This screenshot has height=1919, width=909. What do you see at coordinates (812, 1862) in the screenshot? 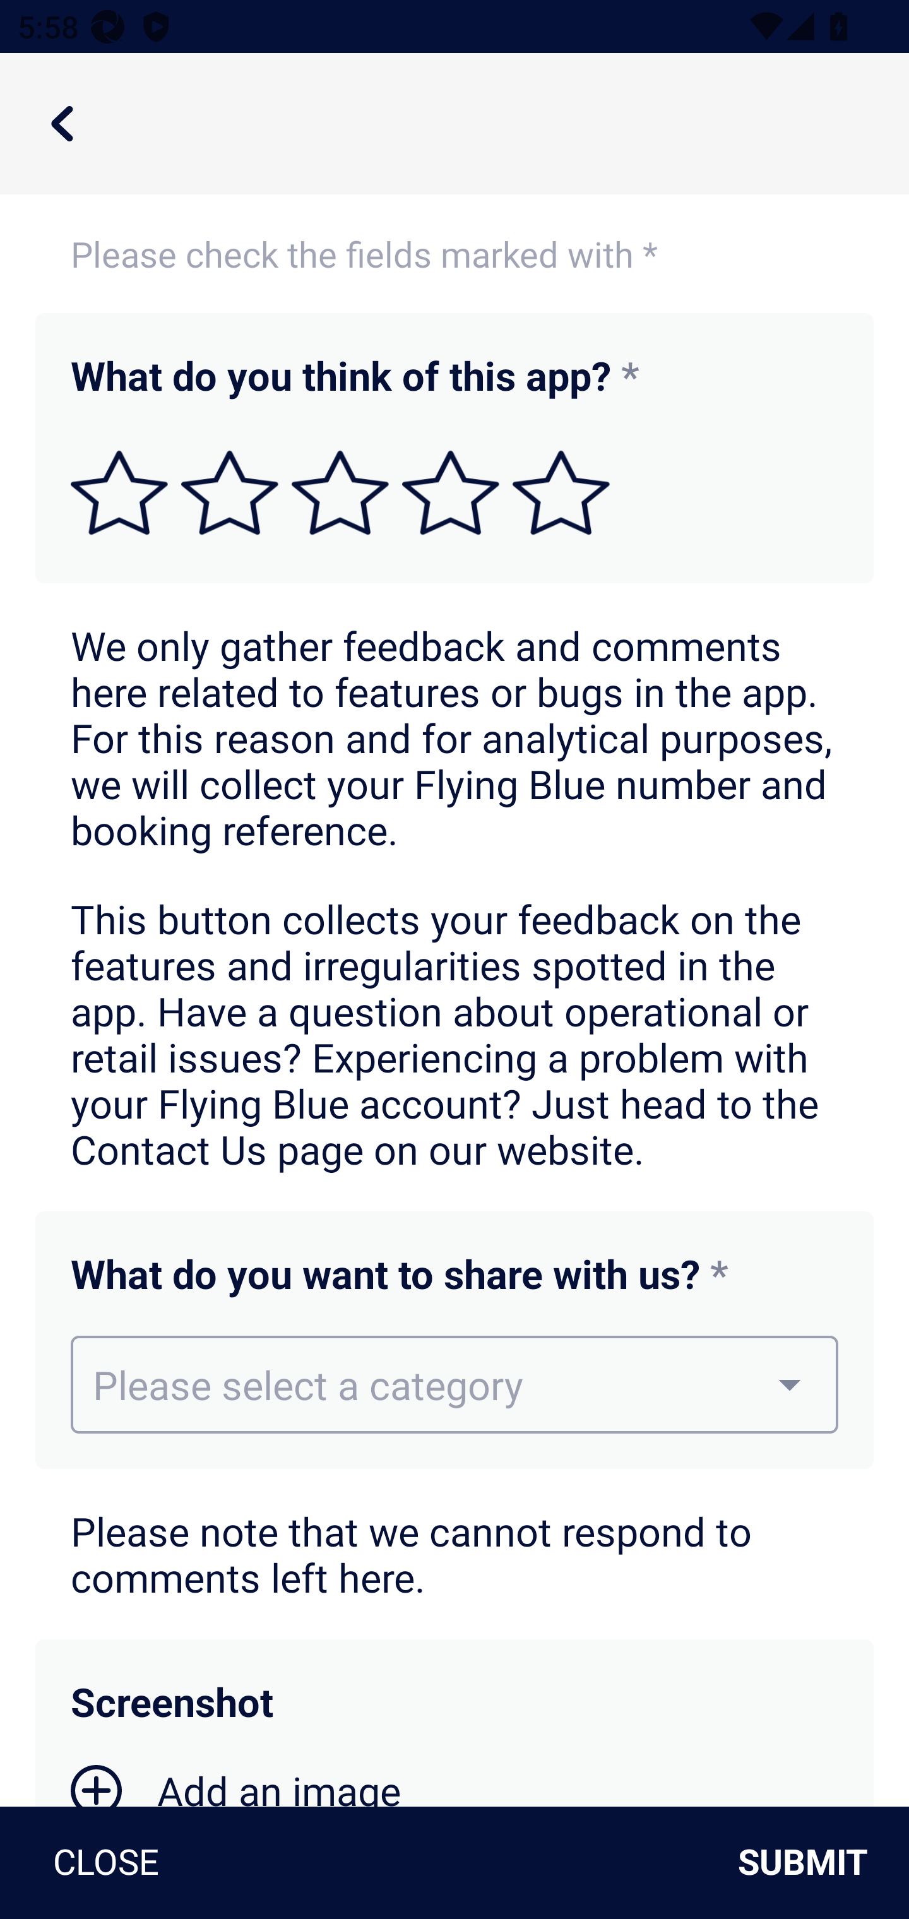
I see `SUBMIT` at bounding box center [812, 1862].